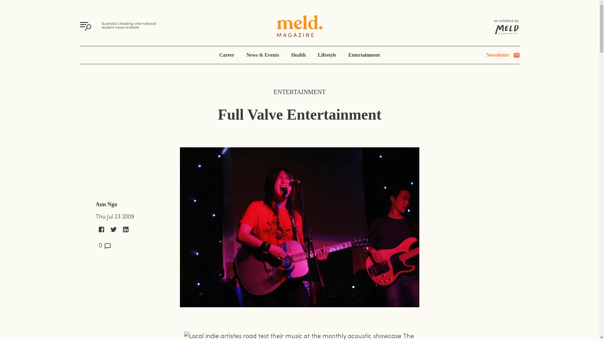  Describe the element at coordinates (300, 92) in the screenshot. I see `ENTERTAINMENT` at that location.